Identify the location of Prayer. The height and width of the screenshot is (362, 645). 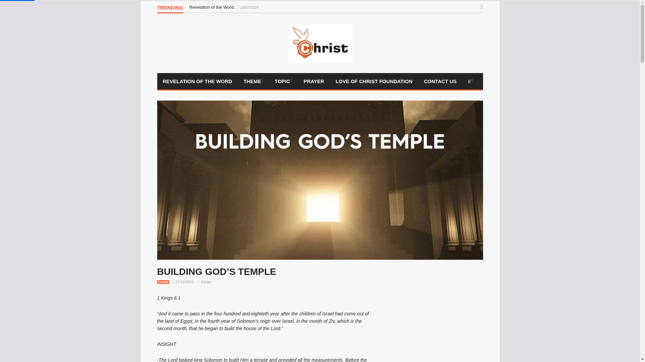
(314, 81).